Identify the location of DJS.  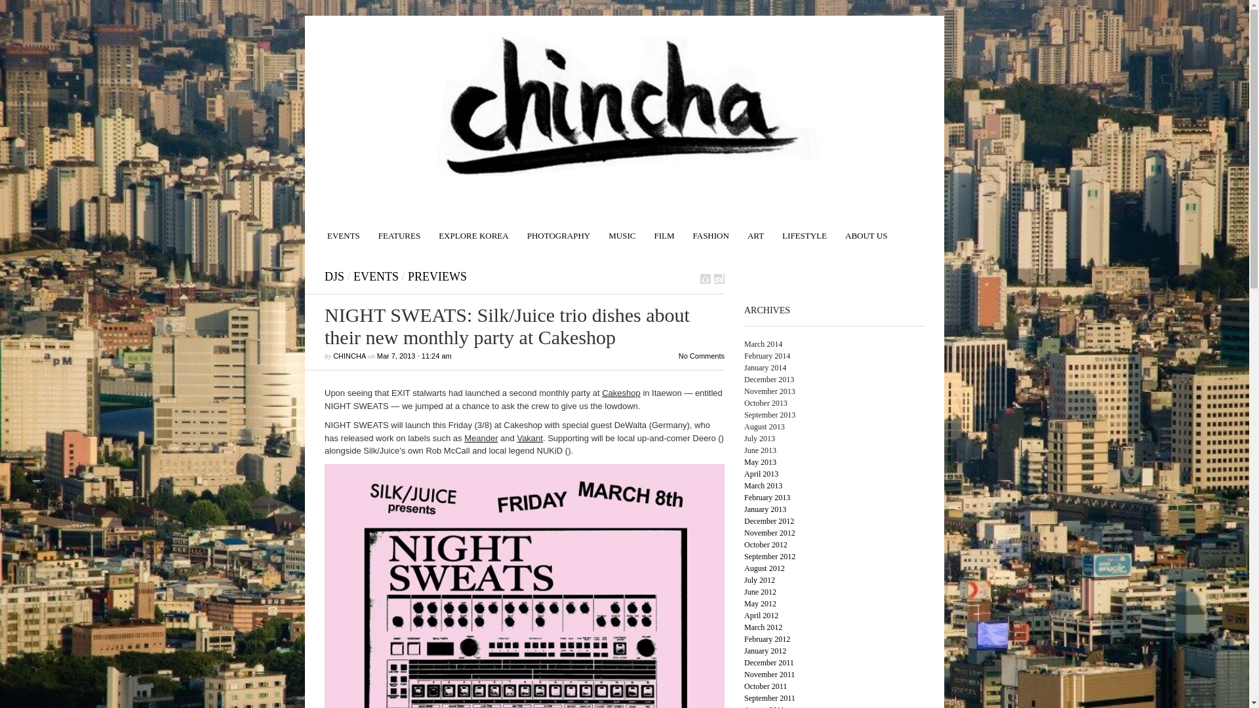
(334, 277).